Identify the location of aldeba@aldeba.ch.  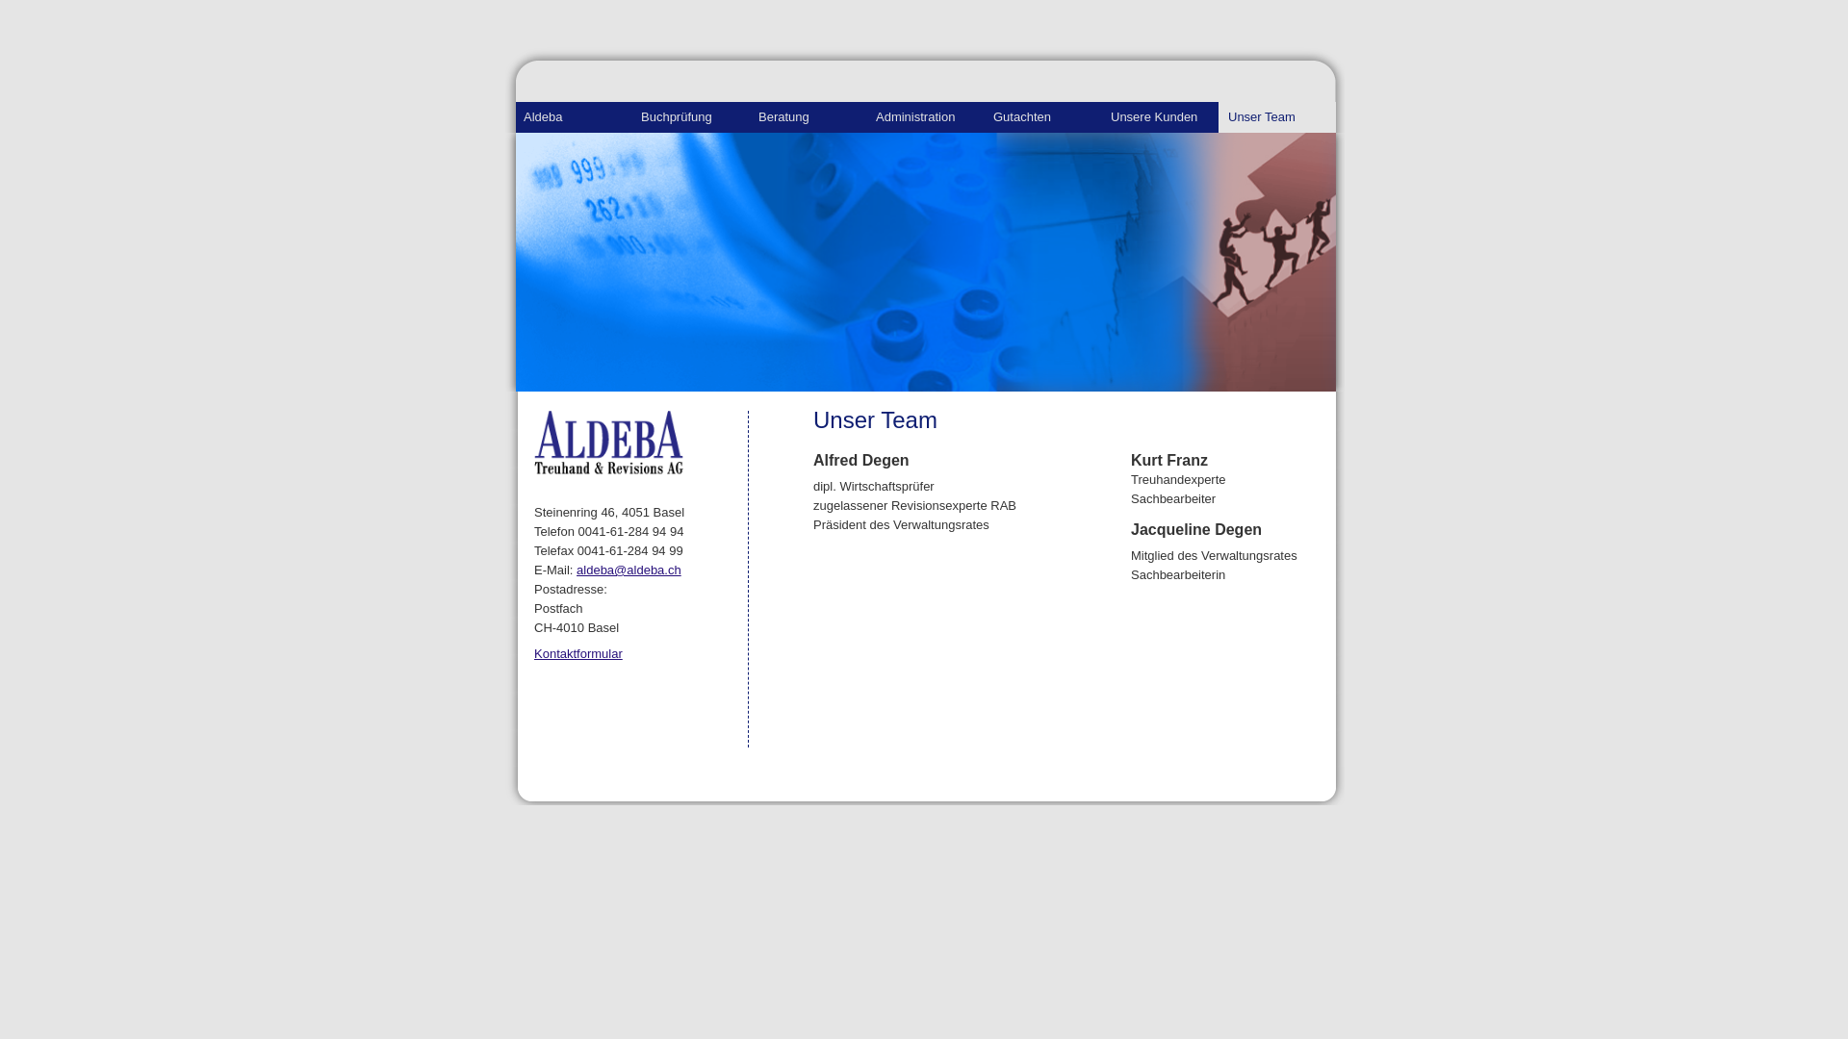
(629, 570).